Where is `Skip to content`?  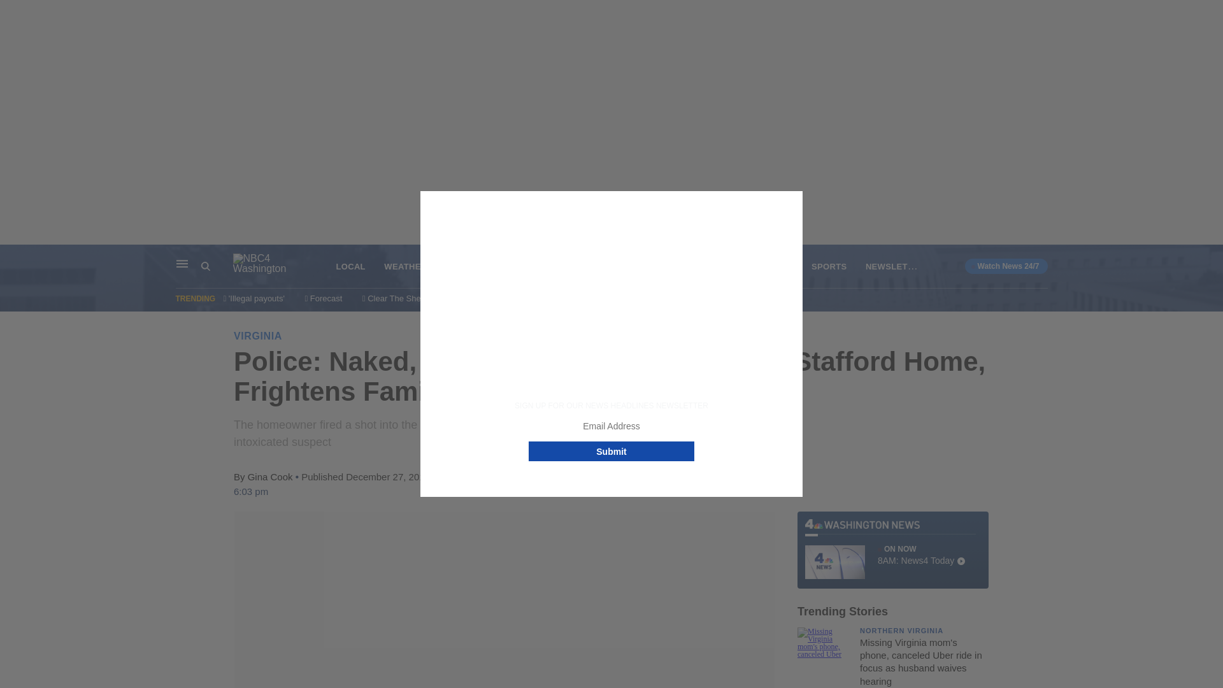 Skip to content is located at coordinates (13, 257).